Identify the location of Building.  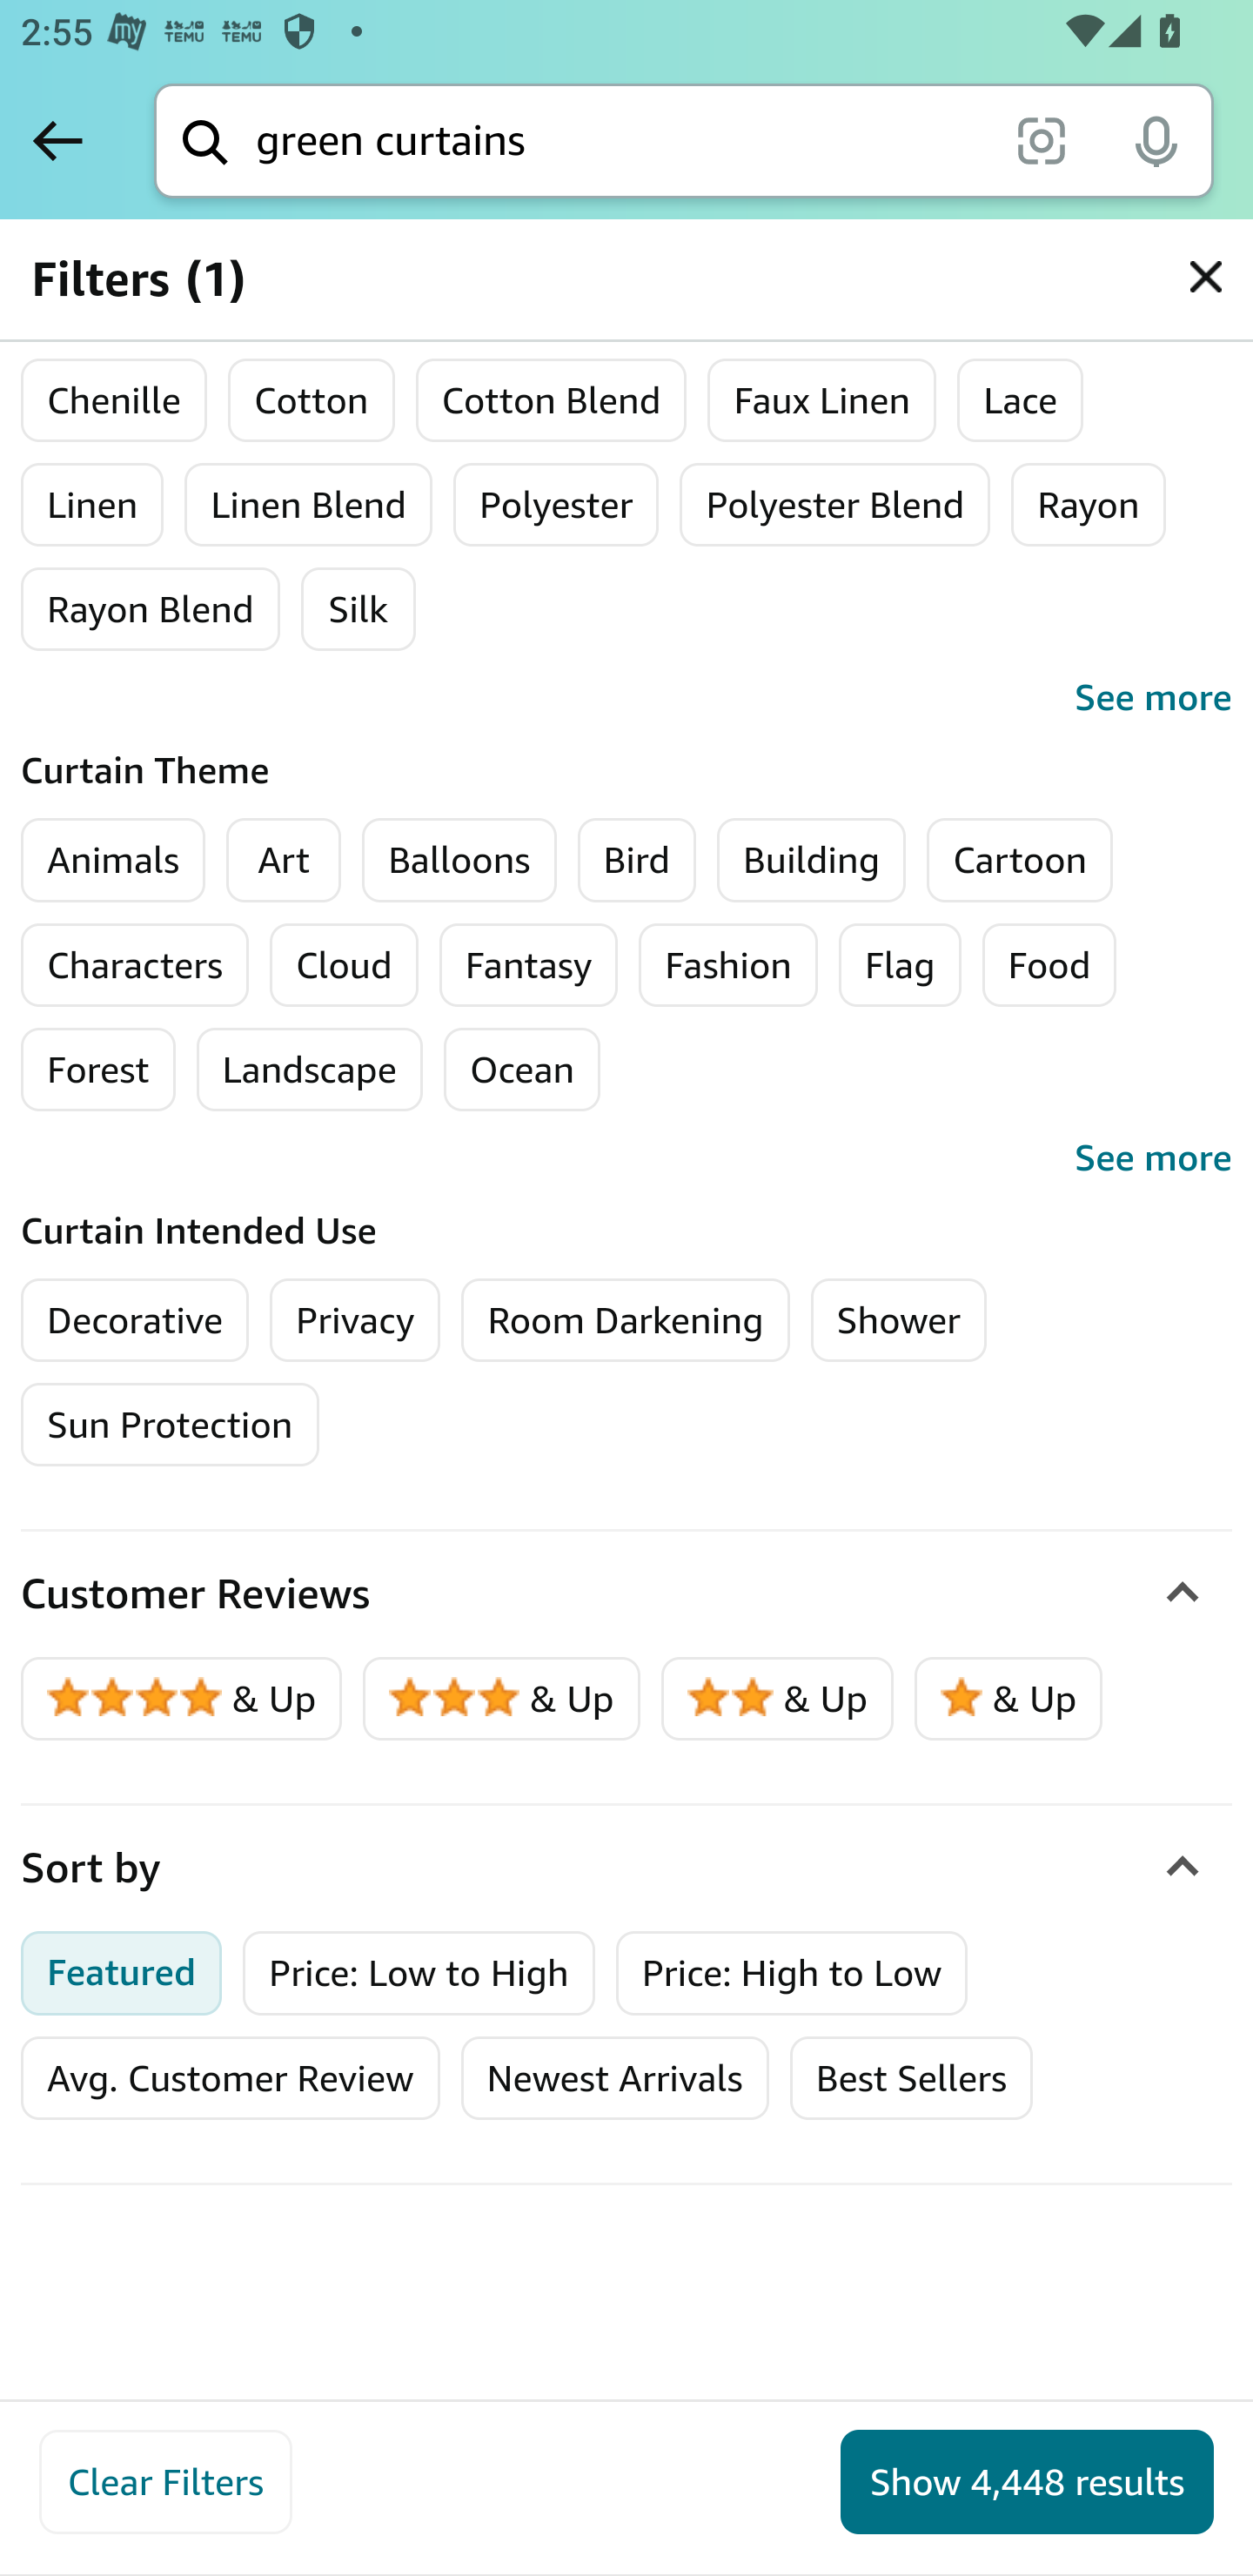
(812, 860).